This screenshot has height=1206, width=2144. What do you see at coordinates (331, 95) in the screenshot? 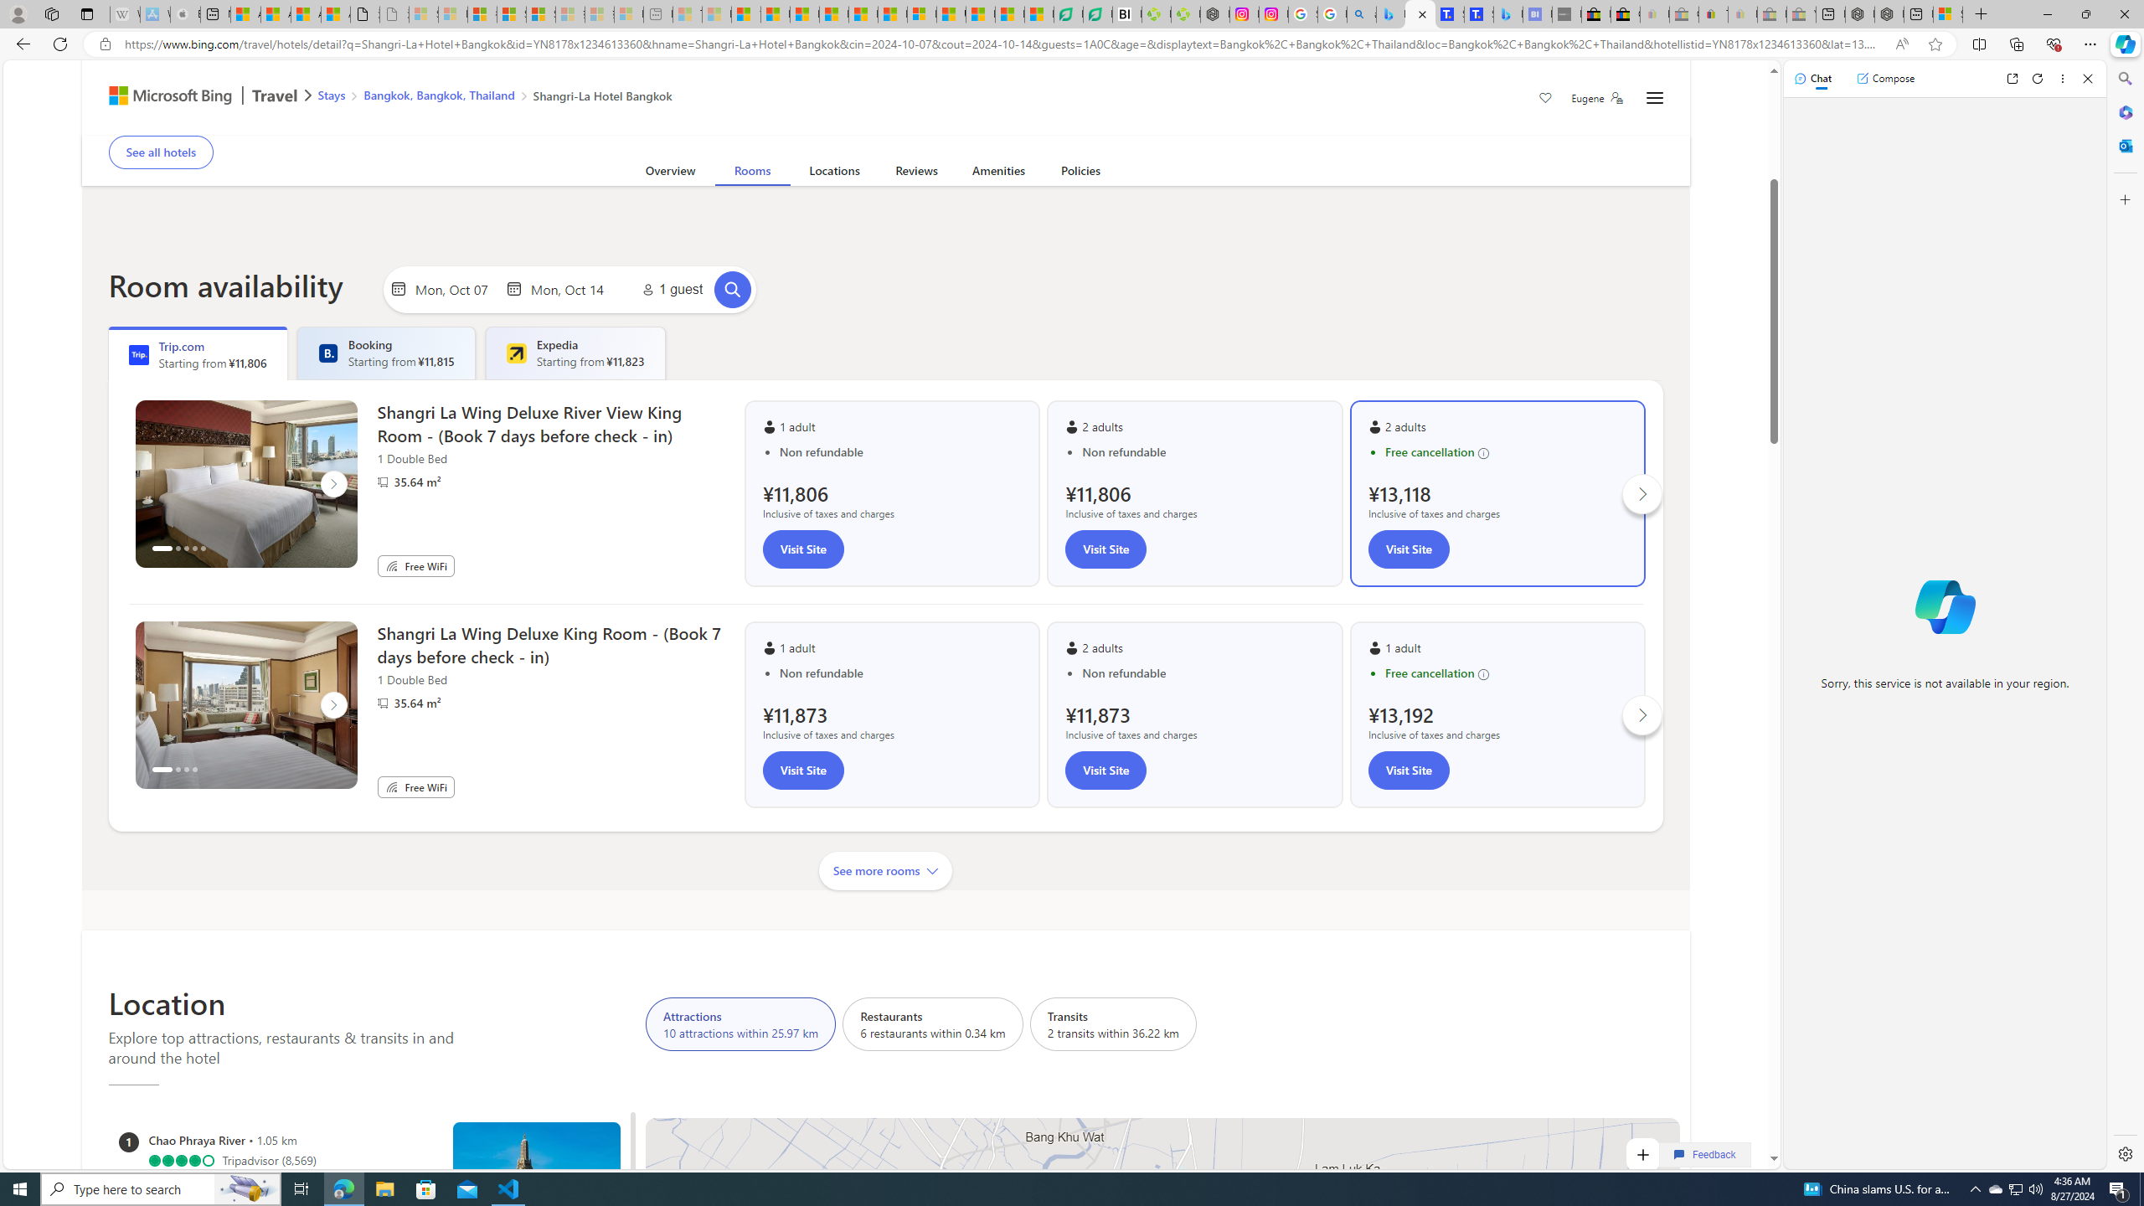
I see `Stays` at bounding box center [331, 95].